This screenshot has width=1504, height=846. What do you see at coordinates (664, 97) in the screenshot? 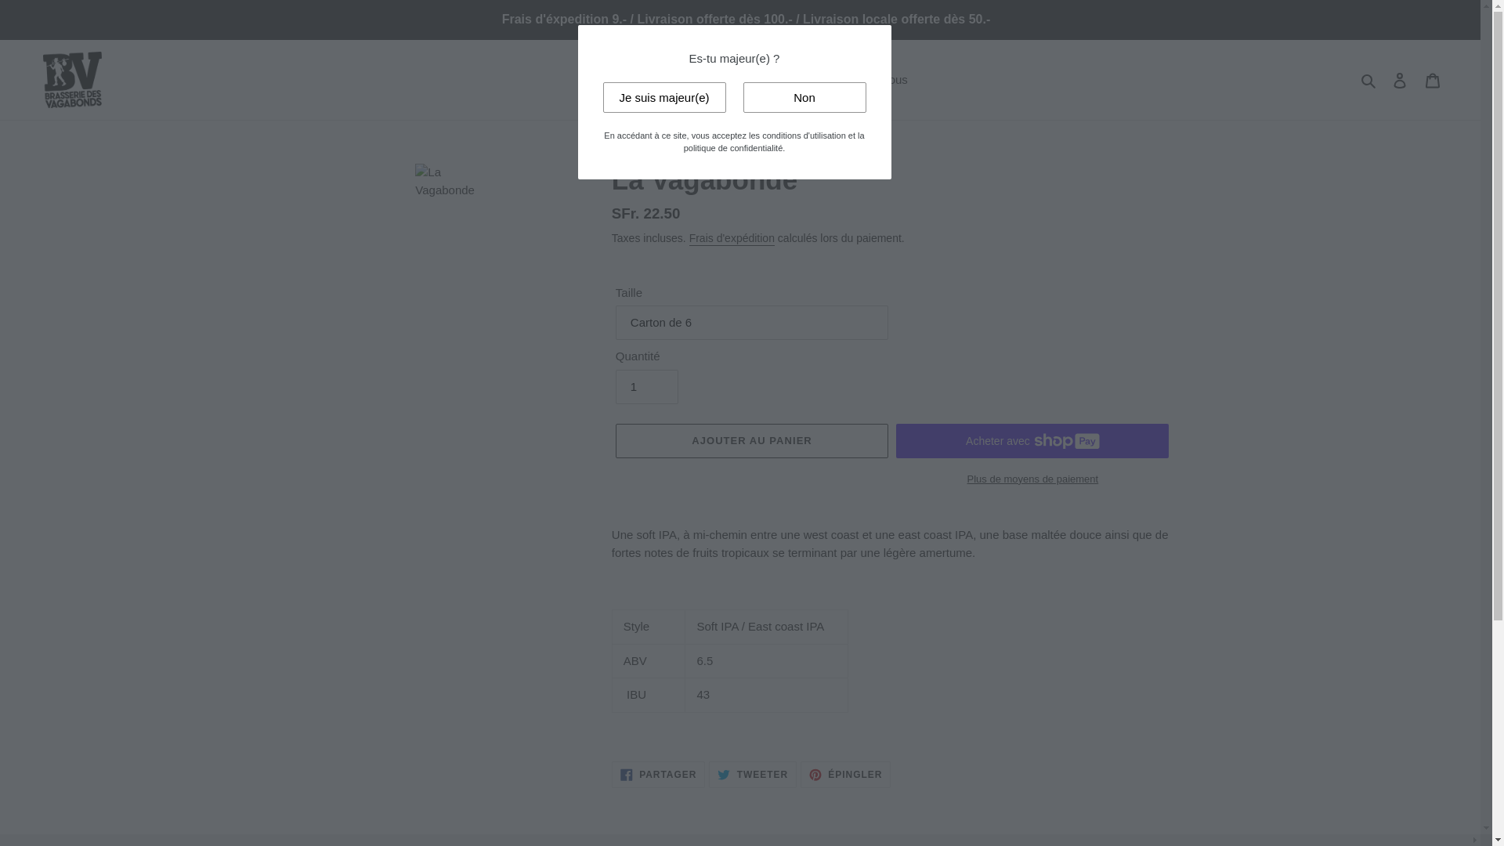
I see `Je suis majeur(e)` at bounding box center [664, 97].